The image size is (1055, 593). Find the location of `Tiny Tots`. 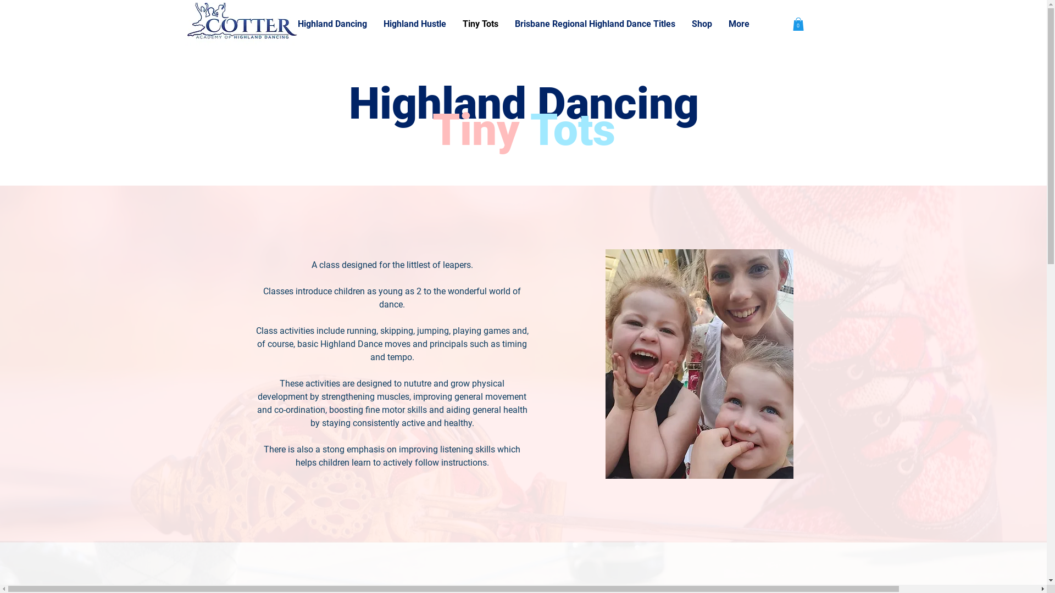

Tiny Tots is located at coordinates (480, 24).